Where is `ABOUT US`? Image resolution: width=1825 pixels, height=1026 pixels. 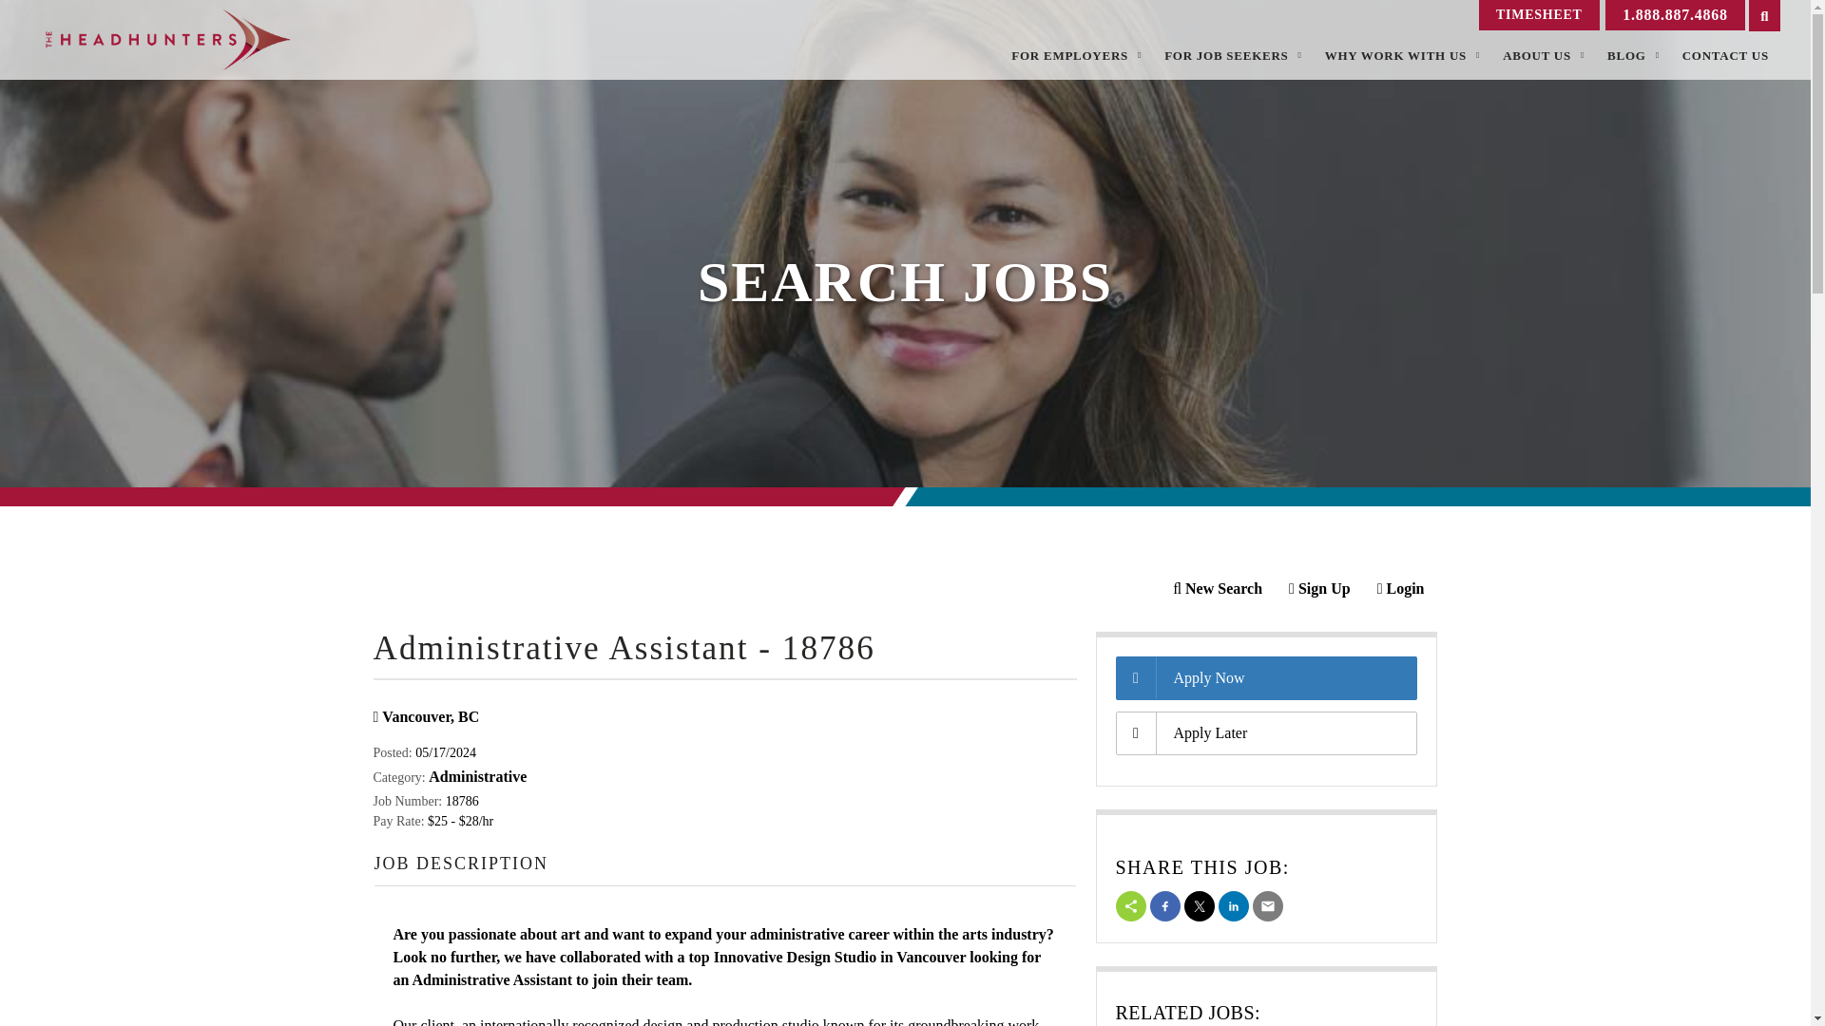
ABOUT US is located at coordinates (1543, 27).